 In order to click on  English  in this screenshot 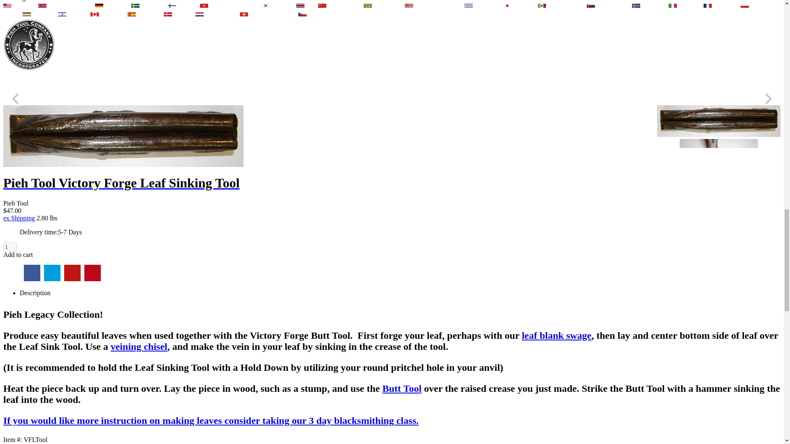, I will do `click(20, 5)`.